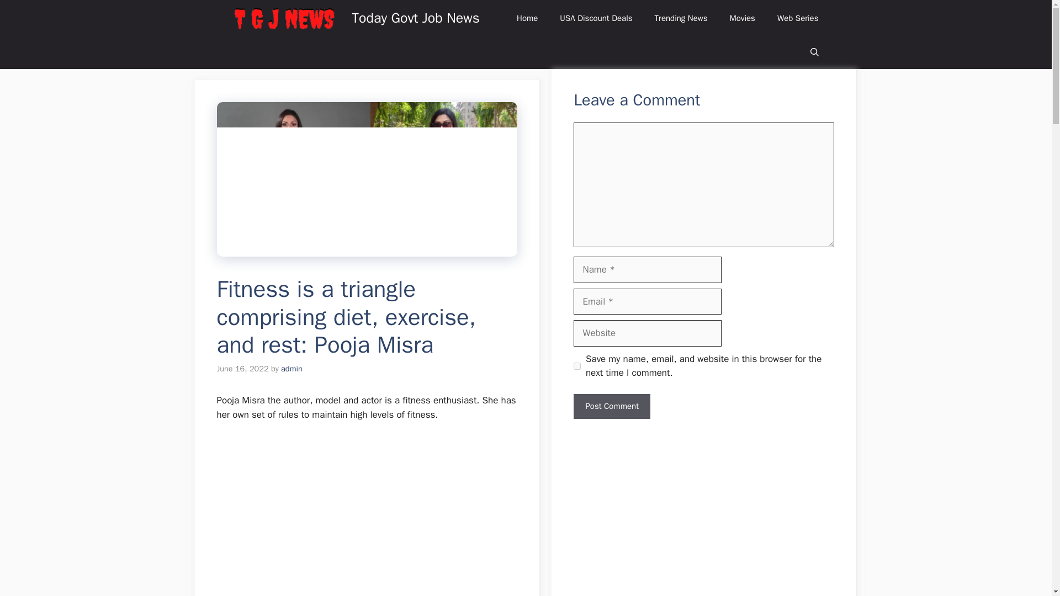  What do you see at coordinates (291, 369) in the screenshot?
I see `admin` at bounding box center [291, 369].